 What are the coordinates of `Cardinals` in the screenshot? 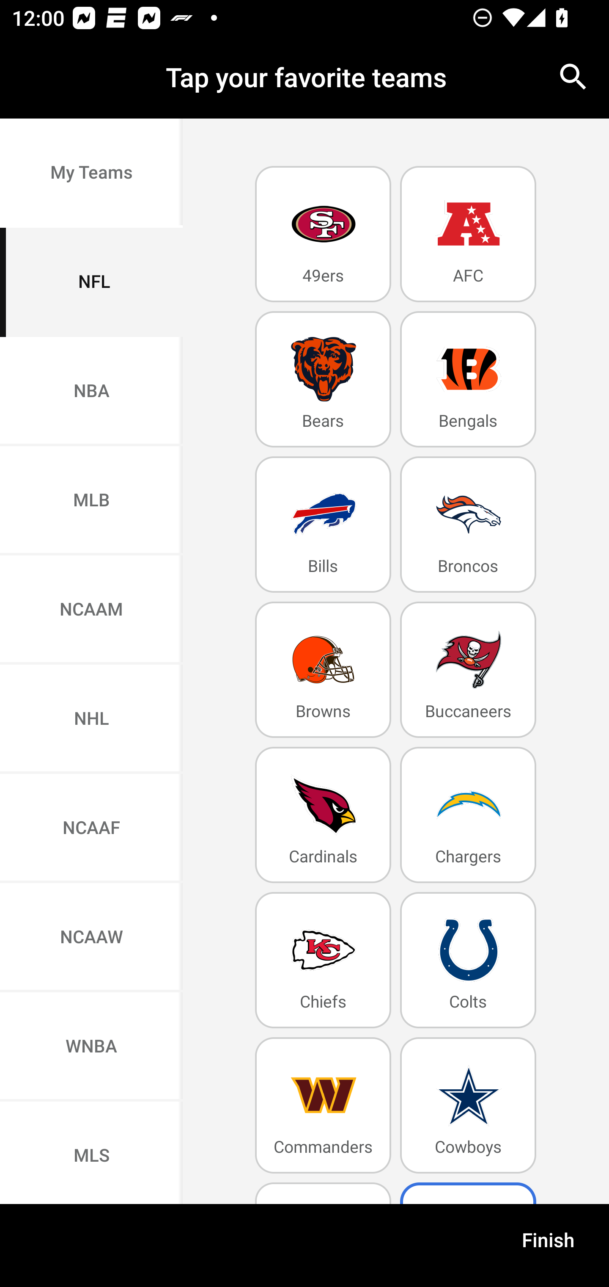 It's located at (323, 815).